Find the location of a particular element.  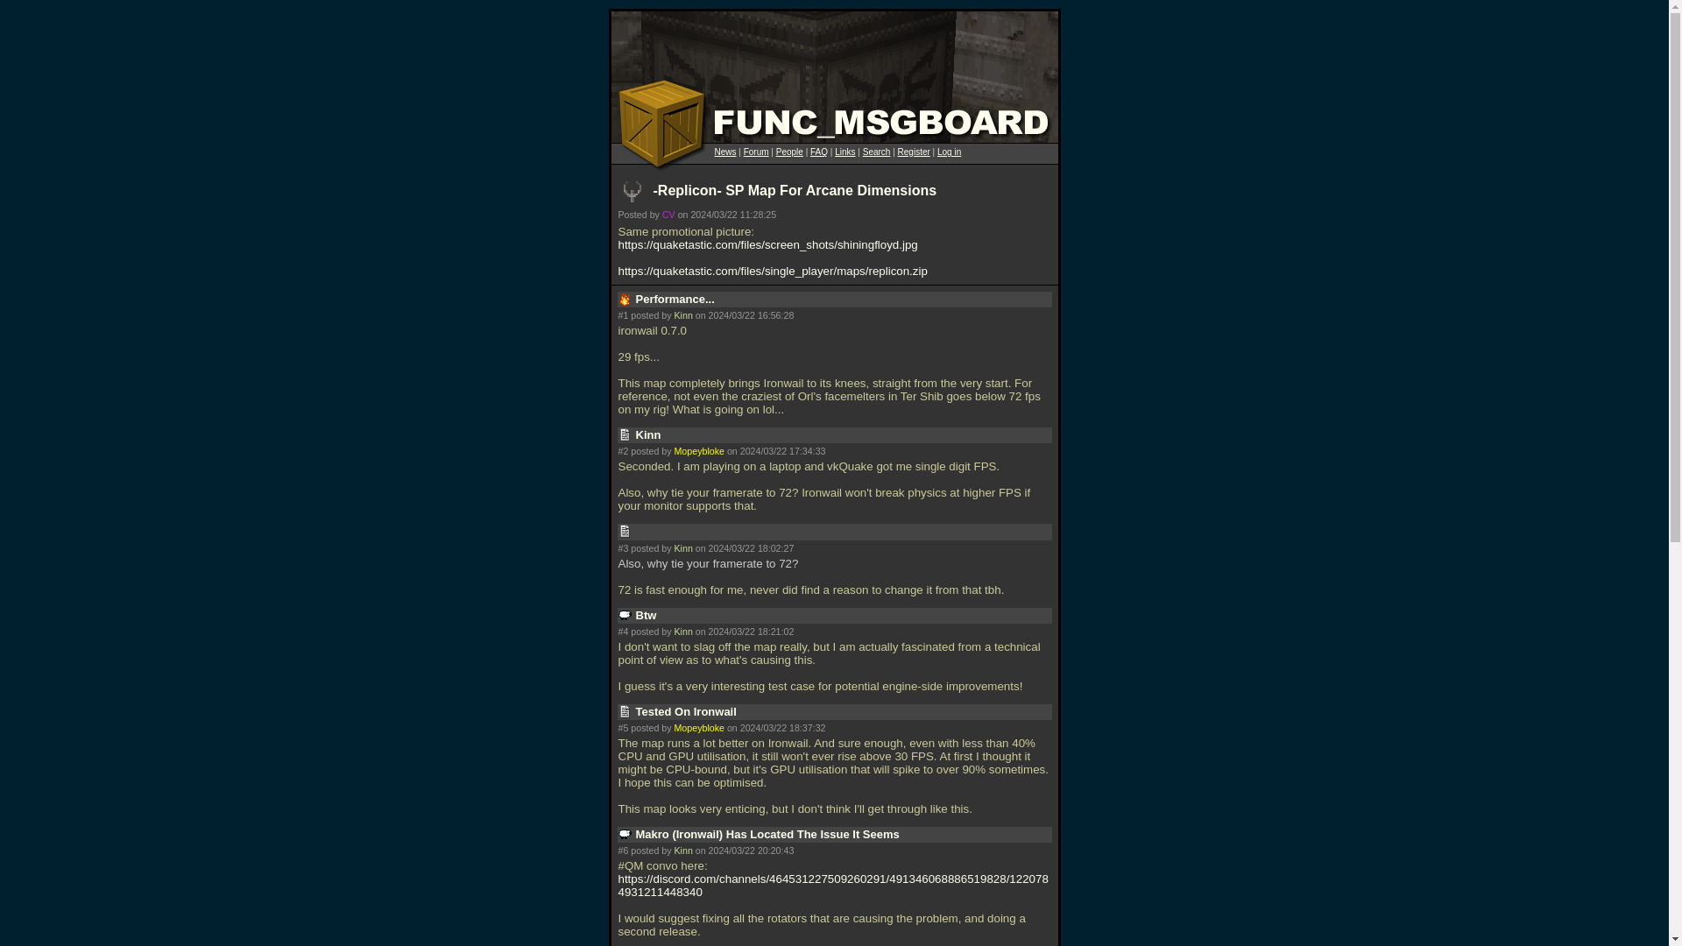

Kinn is located at coordinates (682, 547).